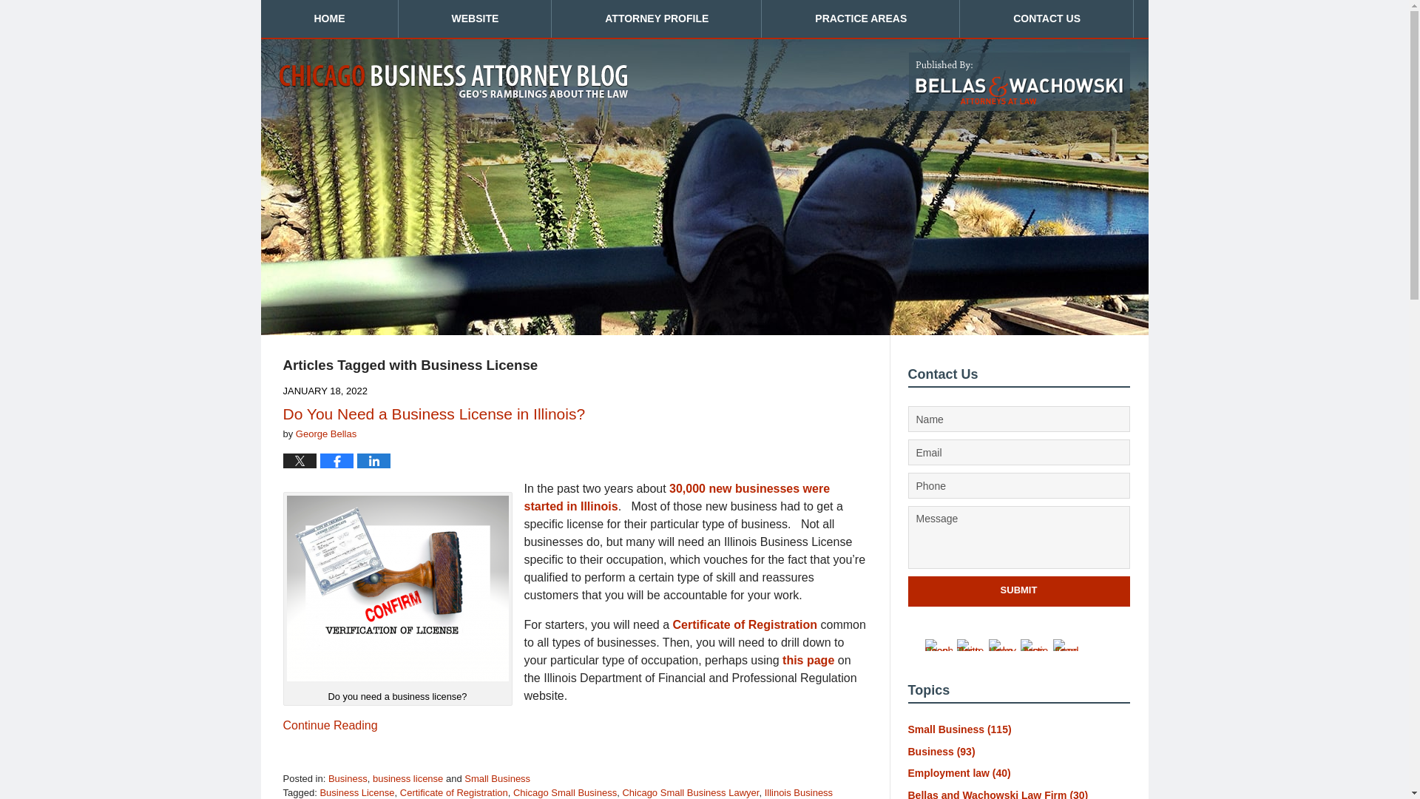 The width and height of the screenshot is (1420, 799). Describe the element at coordinates (689, 792) in the screenshot. I see `Chicago Small Business Lawyer` at that location.